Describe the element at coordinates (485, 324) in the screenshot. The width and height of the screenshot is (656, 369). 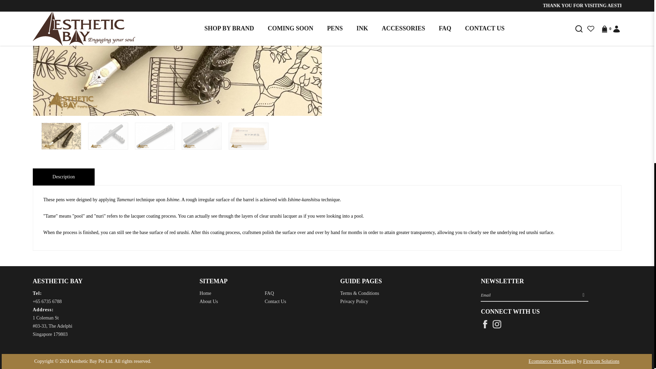
I see `Facebook` at that location.